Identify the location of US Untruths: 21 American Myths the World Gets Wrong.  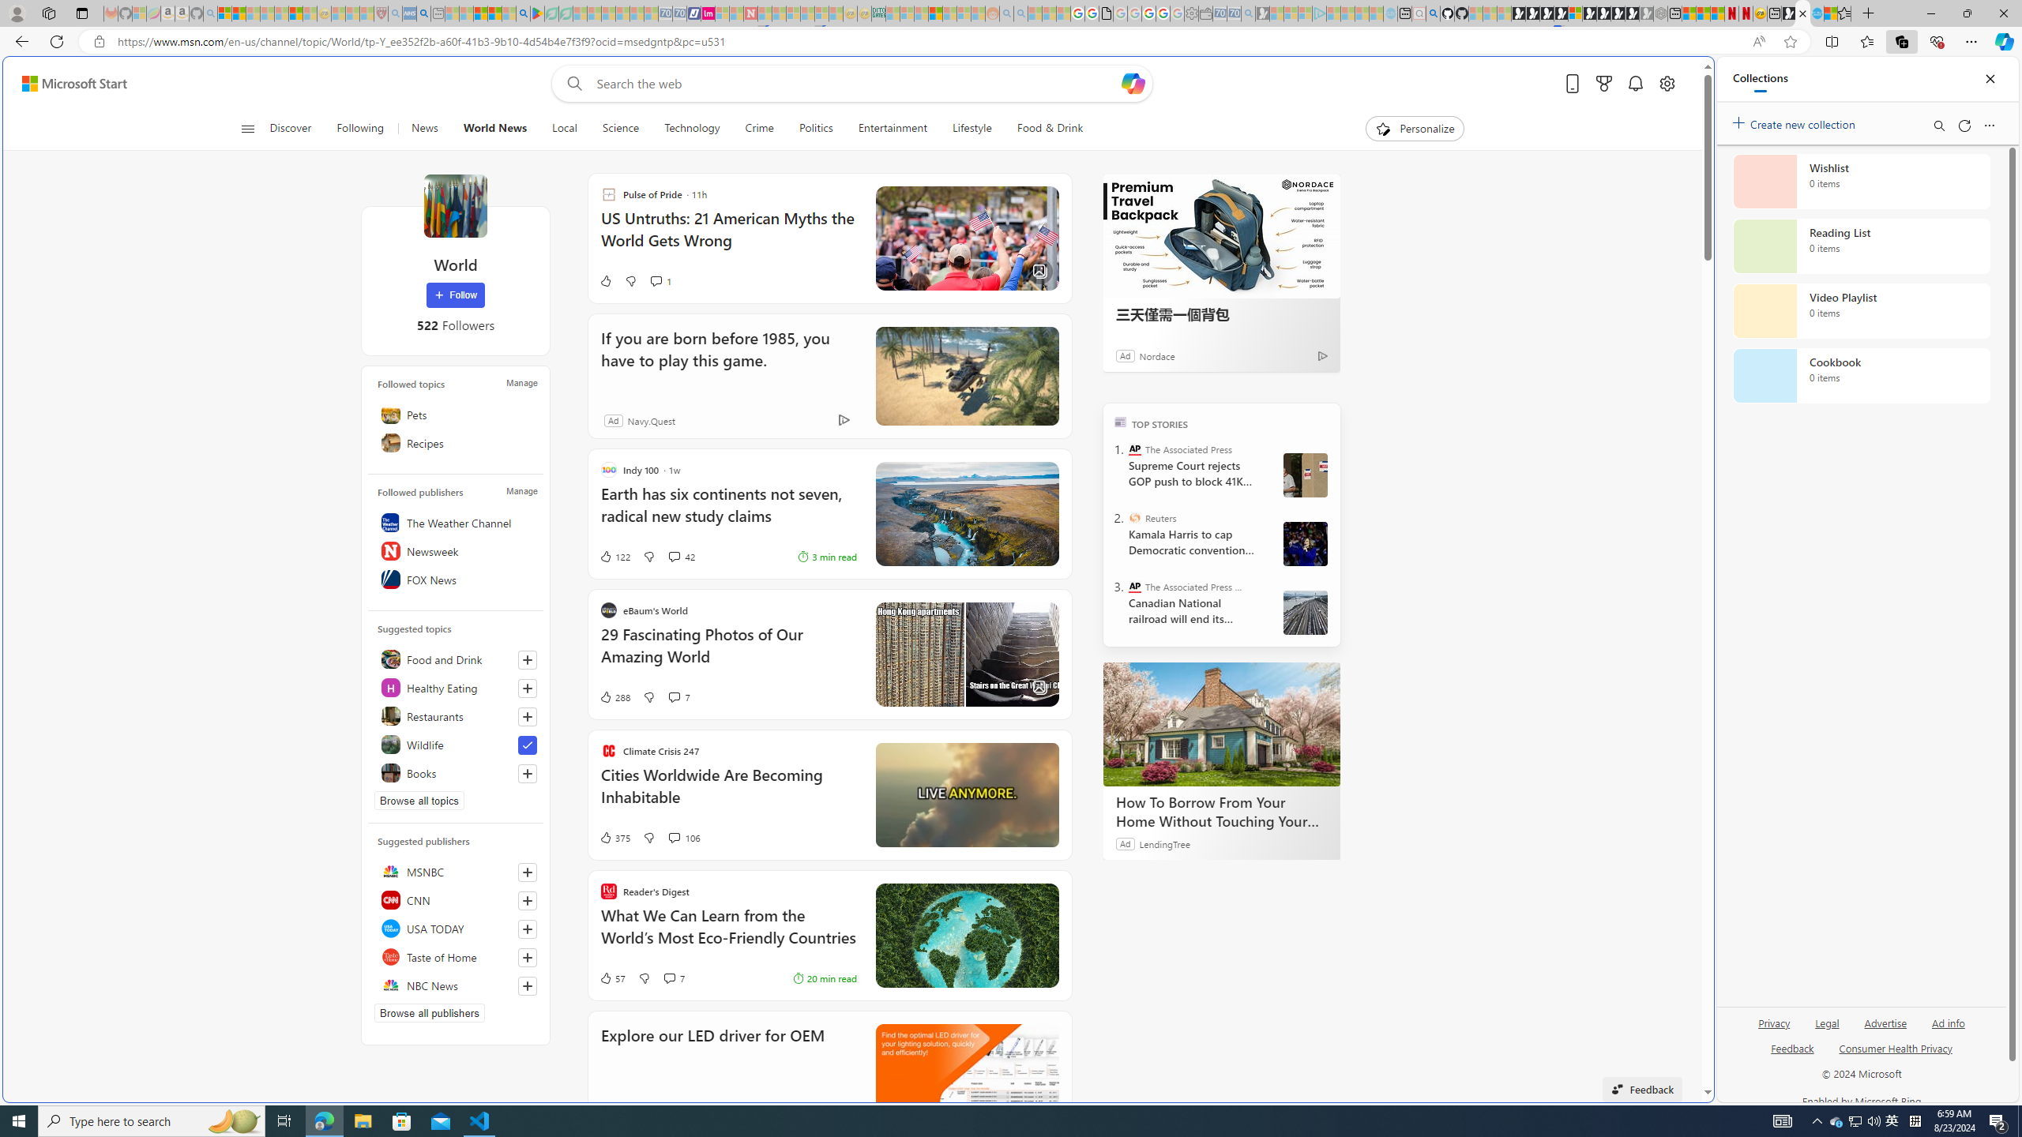
(728, 237).